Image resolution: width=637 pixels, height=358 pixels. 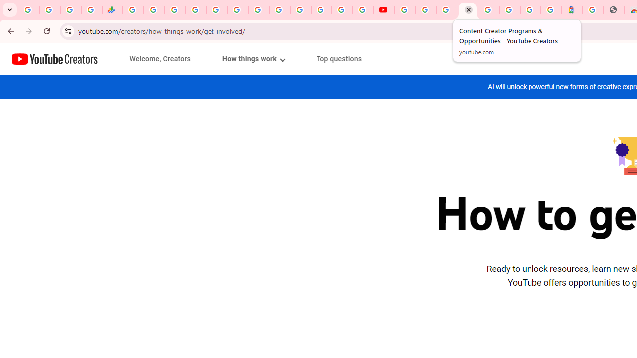 What do you see at coordinates (468, 10) in the screenshot?
I see `Content Creator Programs & Opportunities - YouTube Creators` at bounding box center [468, 10].